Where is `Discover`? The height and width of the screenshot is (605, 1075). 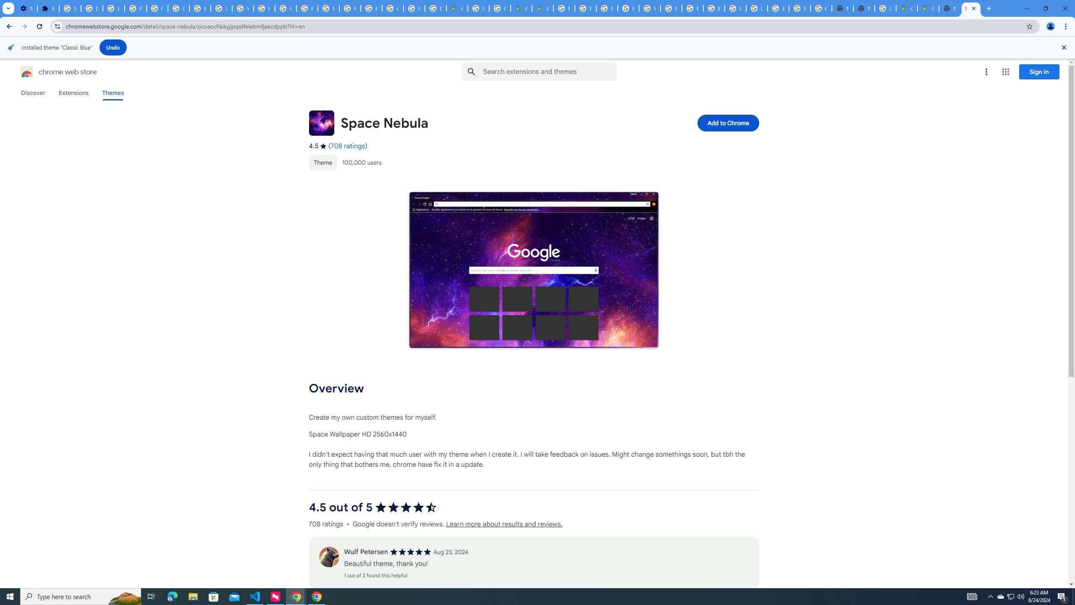
Discover is located at coordinates (33, 93).